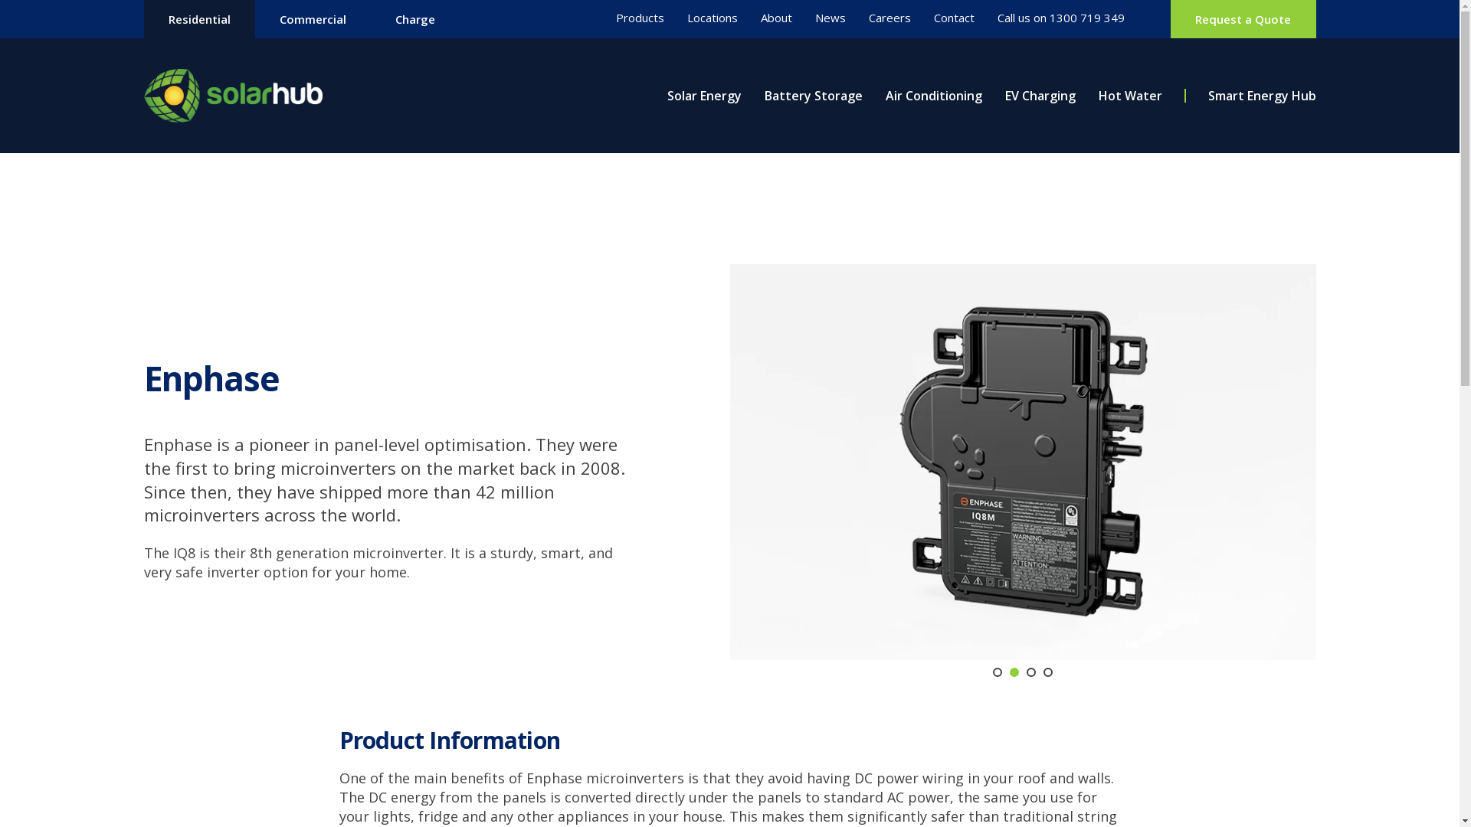  What do you see at coordinates (1061, 18) in the screenshot?
I see `Call us on 1300 719 349` at bounding box center [1061, 18].